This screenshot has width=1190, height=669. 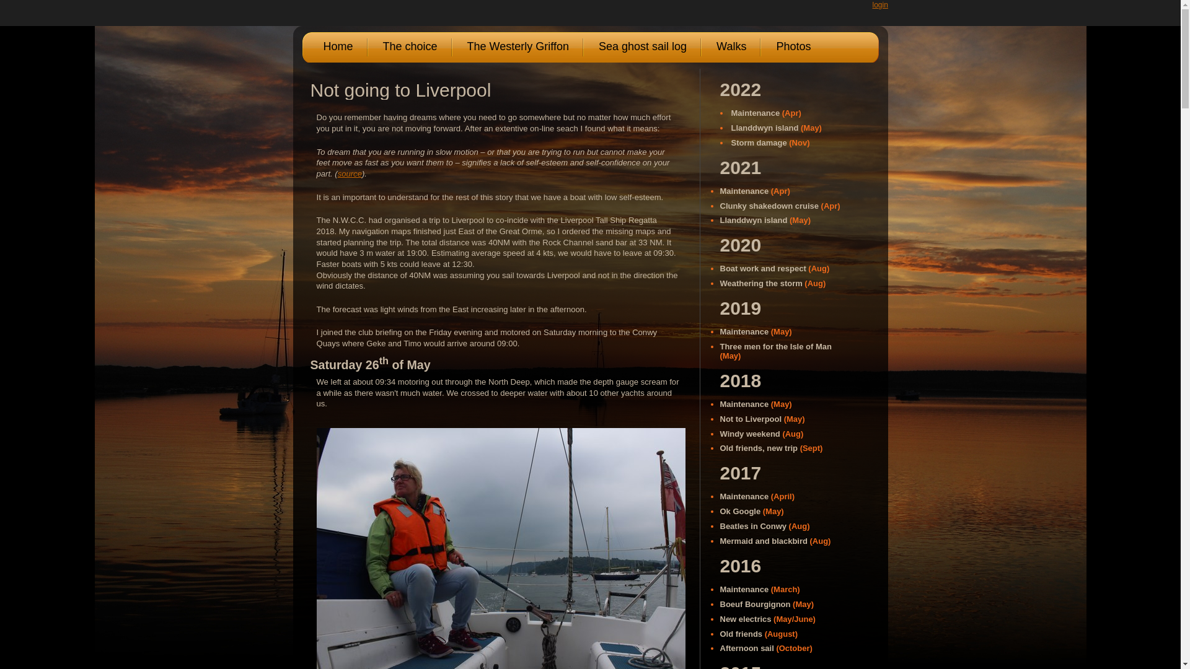 I want to click on login, so click(x=880, y=5).